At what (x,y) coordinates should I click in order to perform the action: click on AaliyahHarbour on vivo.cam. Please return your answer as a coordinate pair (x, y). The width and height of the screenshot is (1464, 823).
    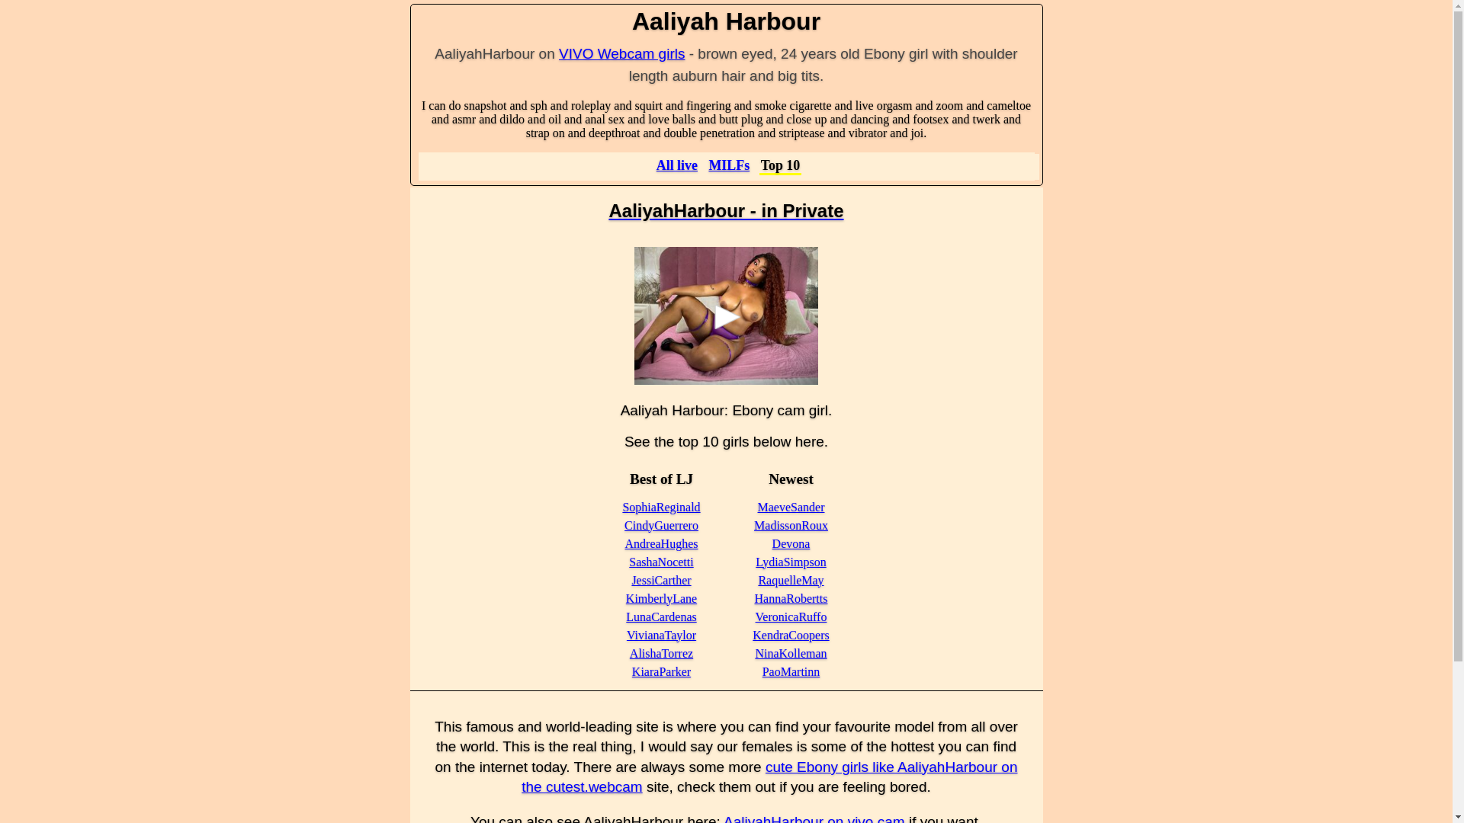
    Looking at the image, I should click on (814, 818).